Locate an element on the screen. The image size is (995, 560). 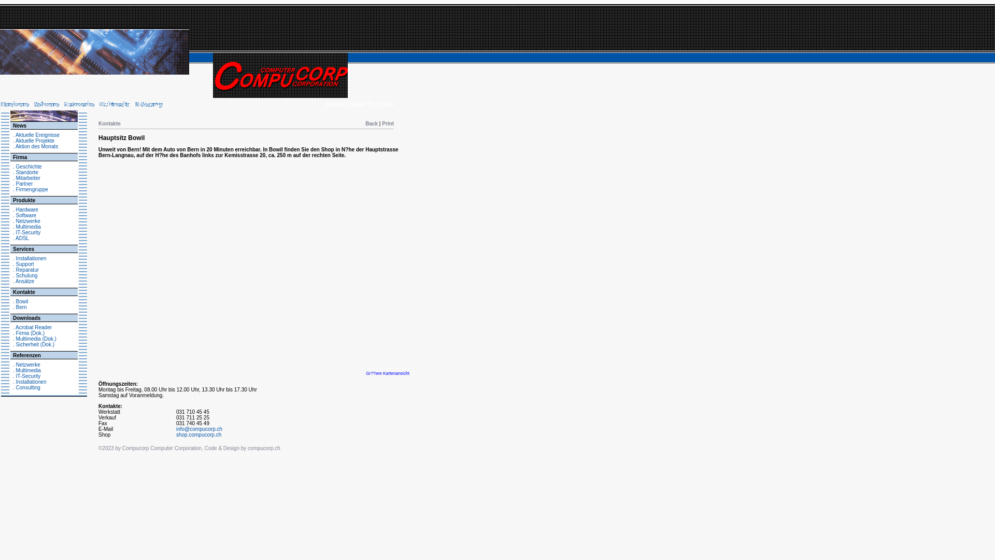
. Multimedia is located at coordinates (27, 370).